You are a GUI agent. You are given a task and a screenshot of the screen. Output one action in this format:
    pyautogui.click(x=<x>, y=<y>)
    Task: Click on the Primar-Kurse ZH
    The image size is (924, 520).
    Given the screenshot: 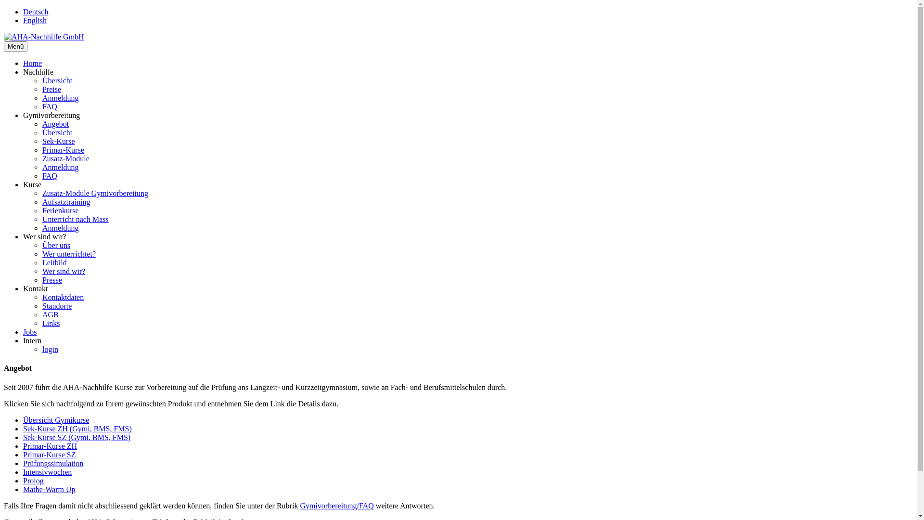 What is the action you would take?
    pyautogui.click(x=50, y=446)
    